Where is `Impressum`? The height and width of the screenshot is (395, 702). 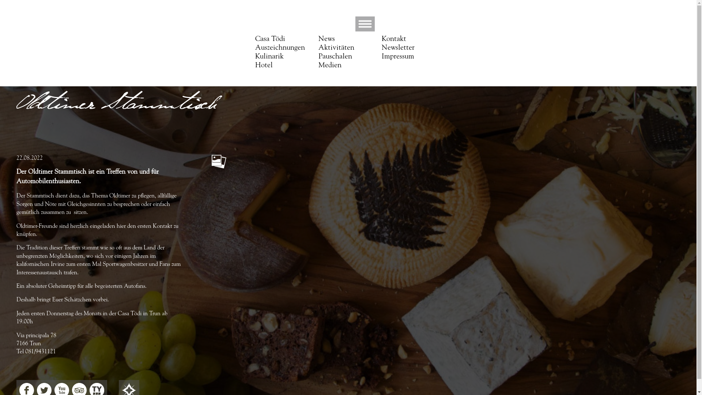
Impressum is located at coordinates (398, 57).